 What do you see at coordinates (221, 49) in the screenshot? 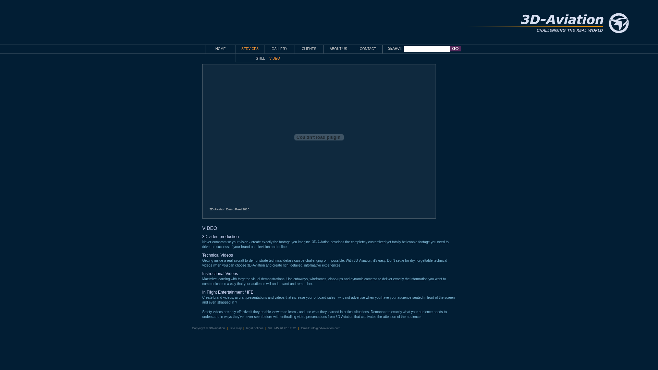
I see `HOME` at bounding box center [221, 49].